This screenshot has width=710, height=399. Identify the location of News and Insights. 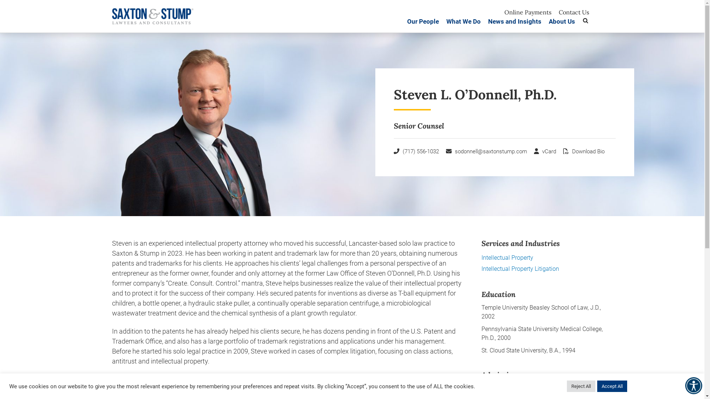
(515, 24).